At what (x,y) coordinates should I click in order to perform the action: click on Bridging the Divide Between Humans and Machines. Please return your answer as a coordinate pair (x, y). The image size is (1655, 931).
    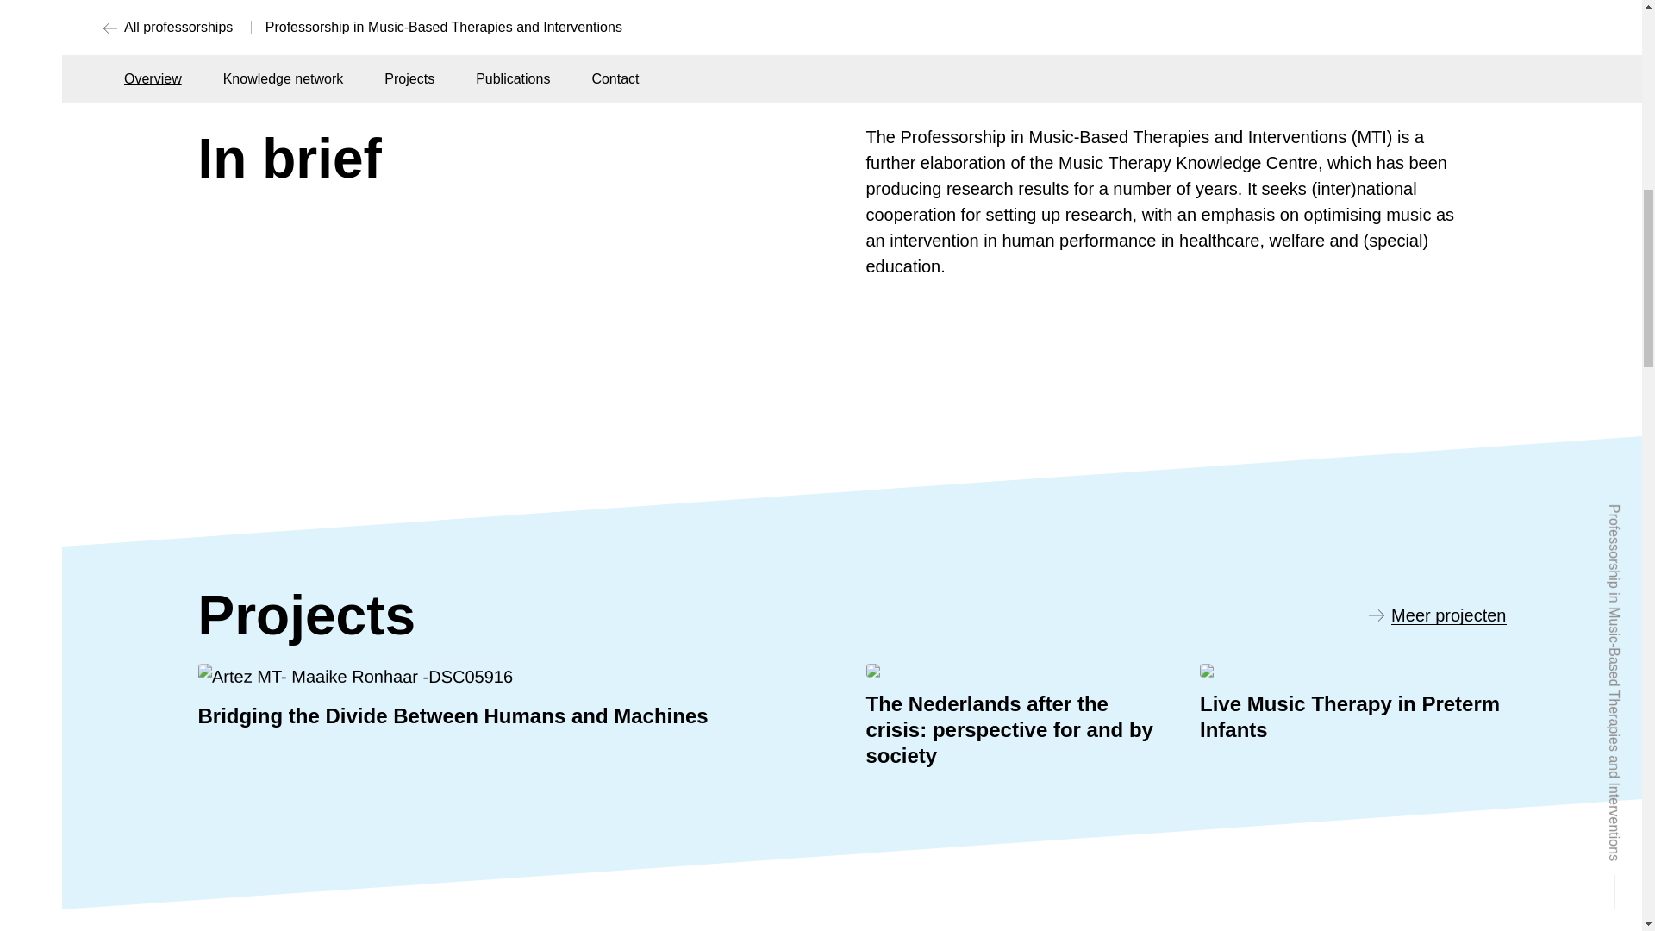
    Looking at the image, I should click on (519, 697).